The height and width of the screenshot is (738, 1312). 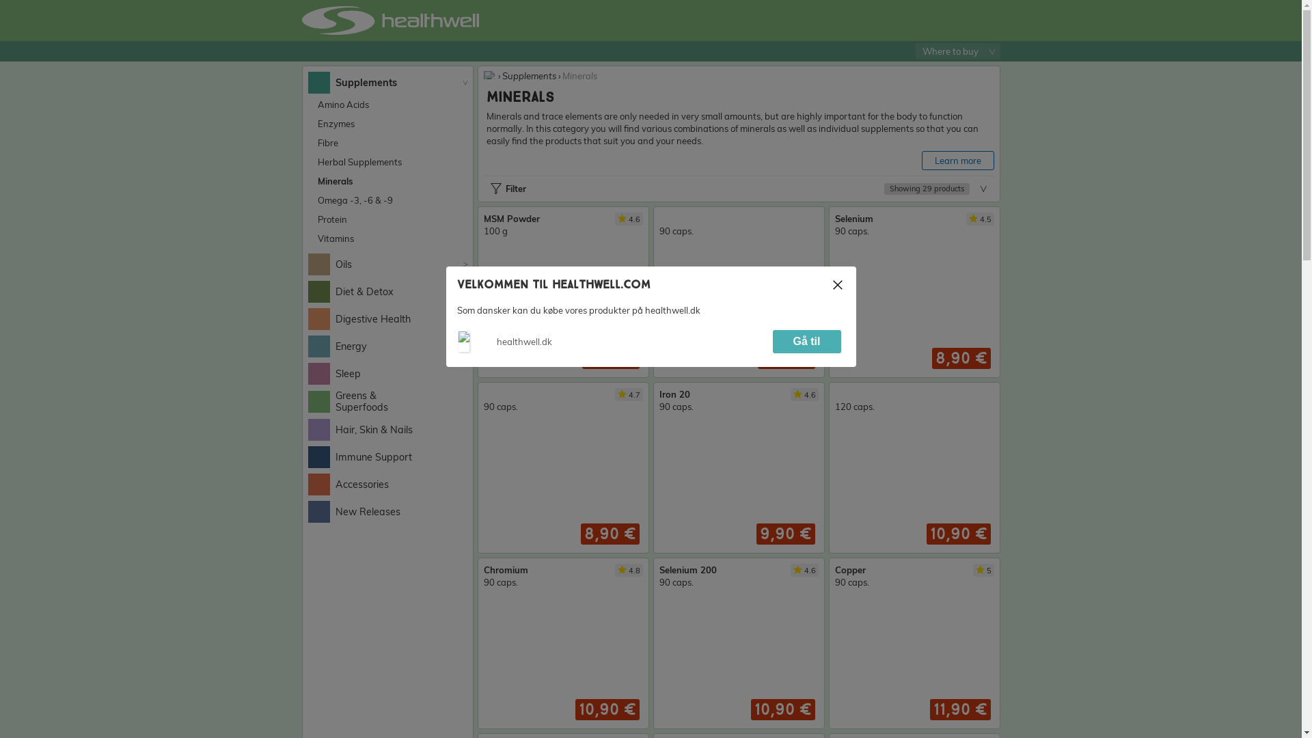 What do you see at coordinates (337, 123) in the screenshot?
I see `Enzymes` at bounding box center [337, 123].